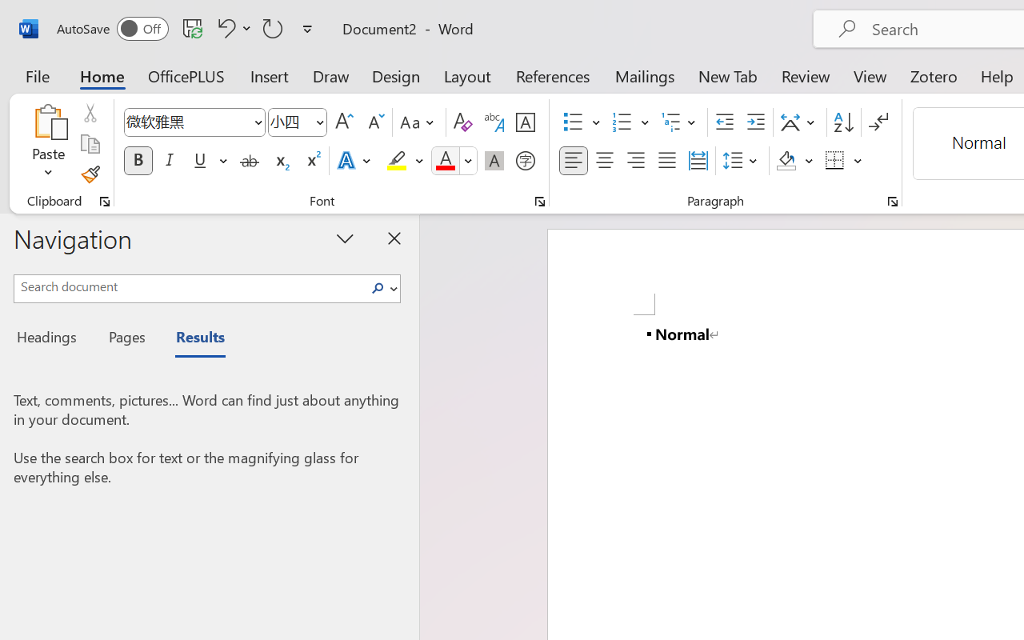  Describe the element at coordinates (125, 339) in the screenshot. I see `Pages` at that location.